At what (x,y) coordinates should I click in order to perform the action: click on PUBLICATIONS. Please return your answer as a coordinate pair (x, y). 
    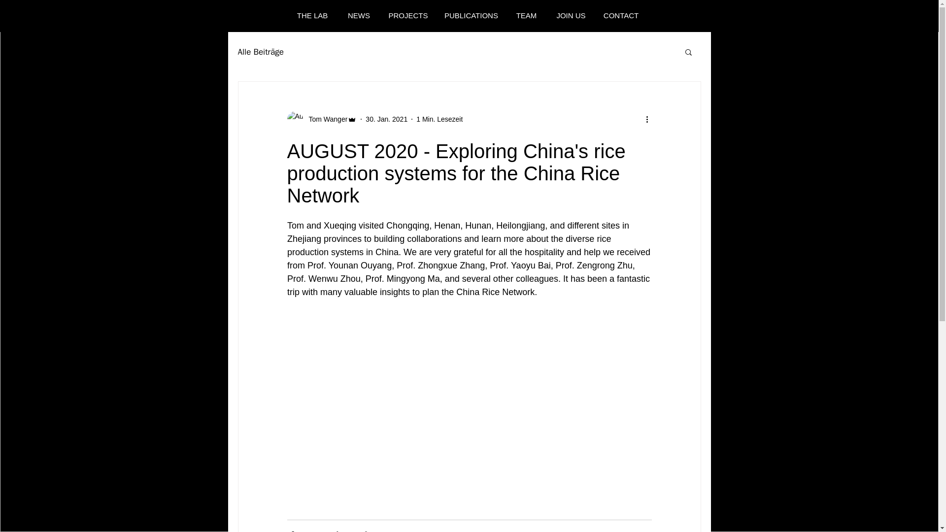
    Looking at the image, I should click on (471, 16).